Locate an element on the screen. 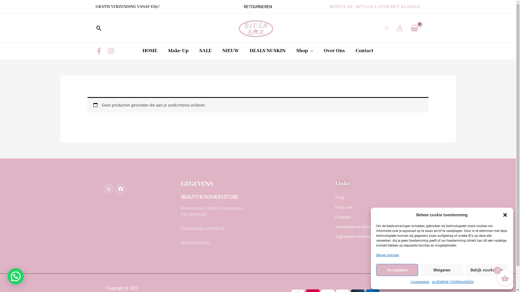 The image size is (520, 292). Zoeken is located at coordinates (99, 28).